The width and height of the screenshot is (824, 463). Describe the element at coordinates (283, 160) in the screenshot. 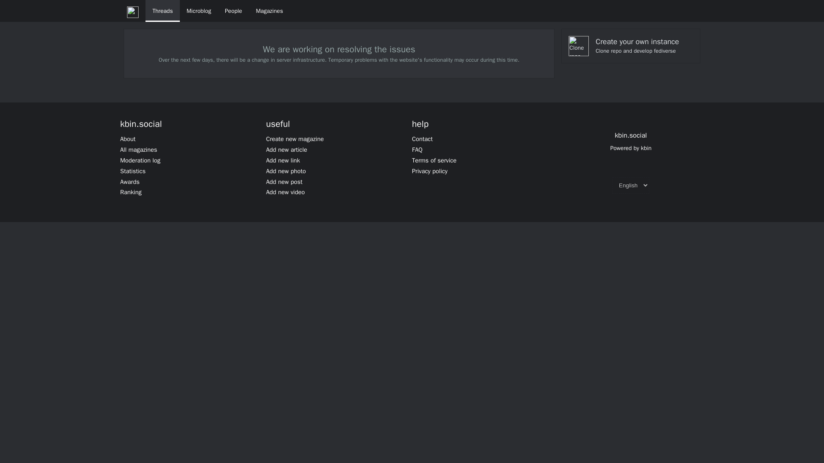

I see `Add new link` at that location.